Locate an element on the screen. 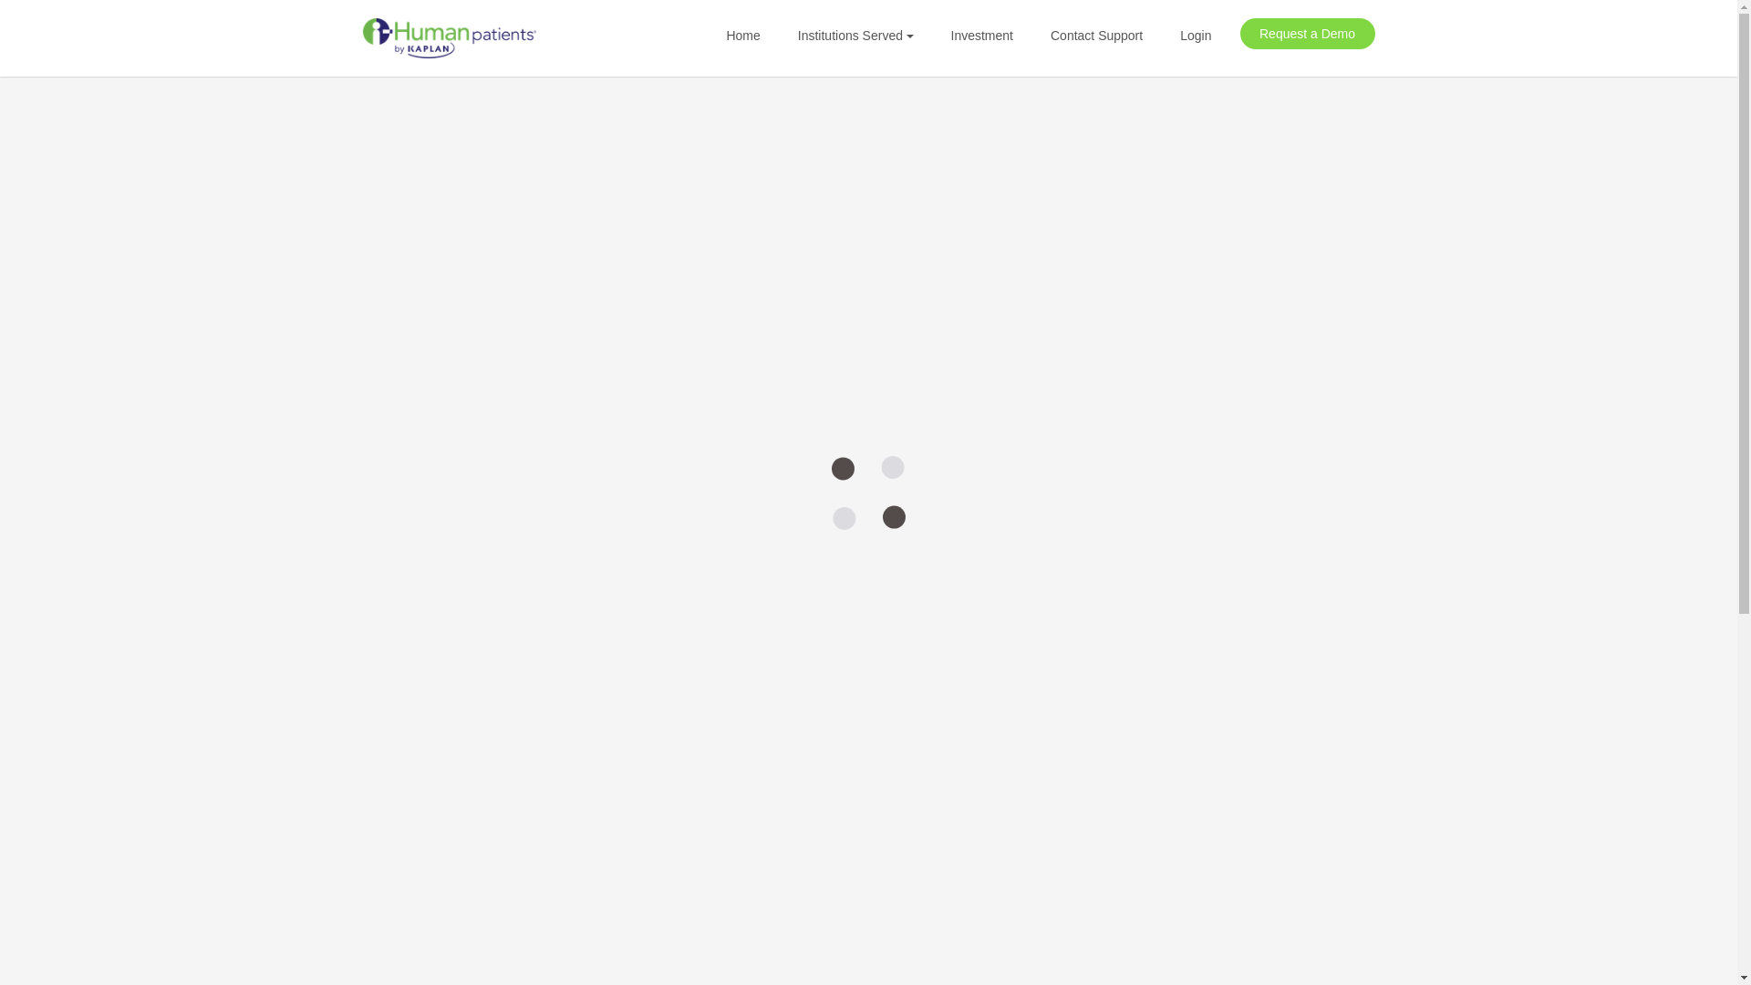  Investment is located at coordinates (981, 36).